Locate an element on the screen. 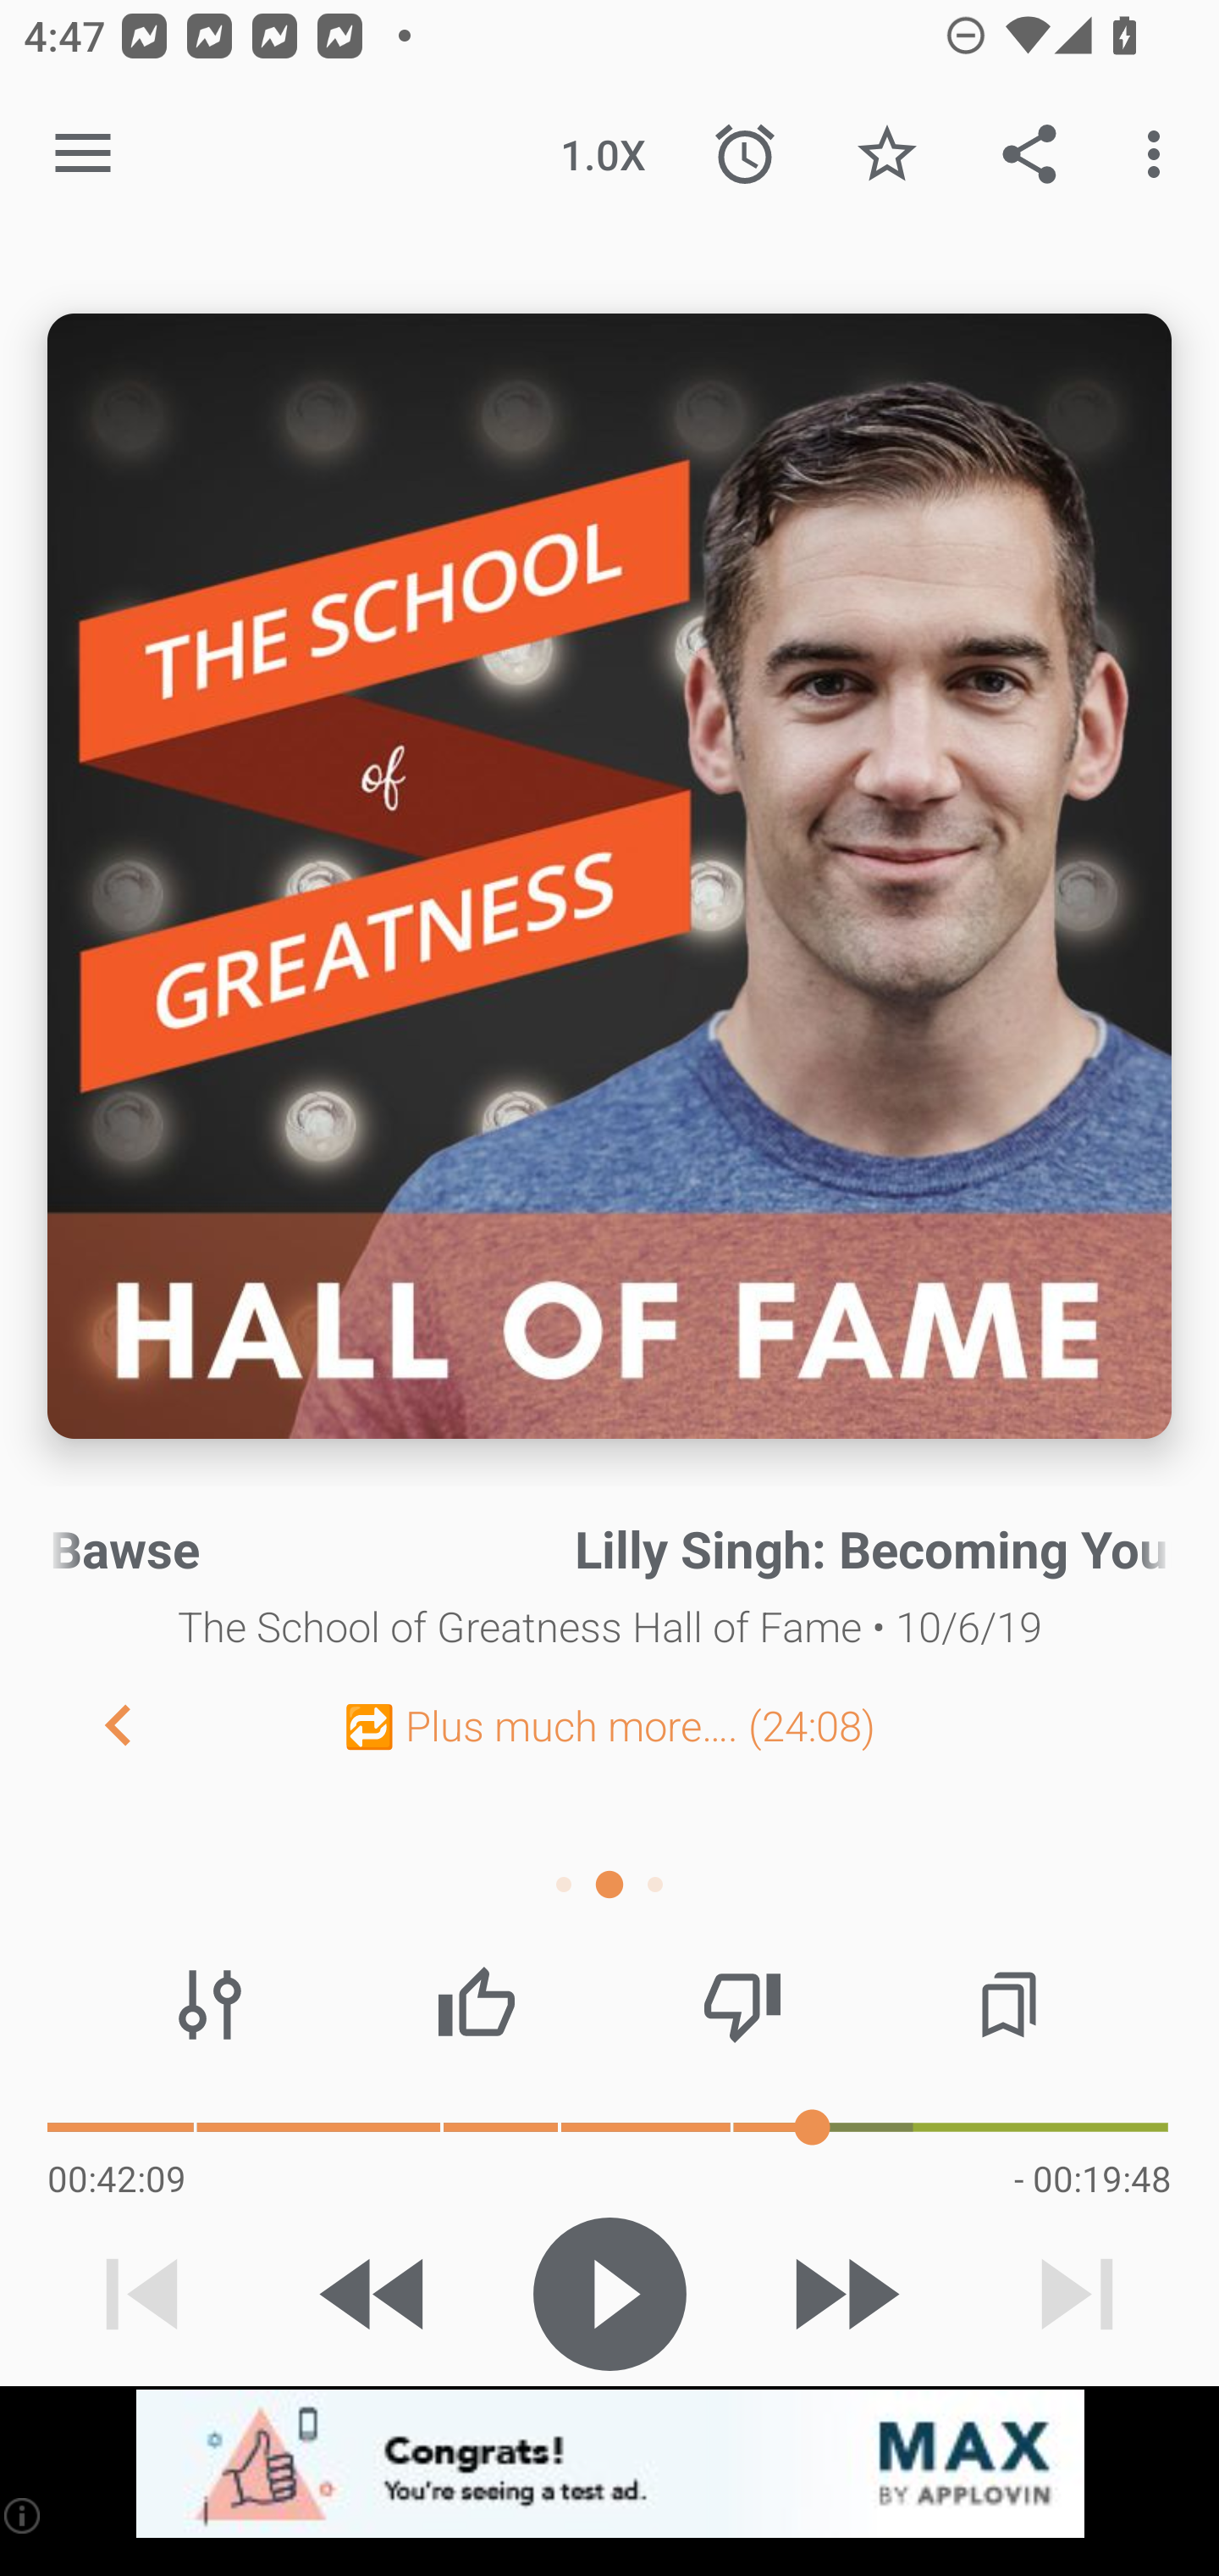 The image size is (1219, 2576). Previous track is located at coordinates (142, 2294).